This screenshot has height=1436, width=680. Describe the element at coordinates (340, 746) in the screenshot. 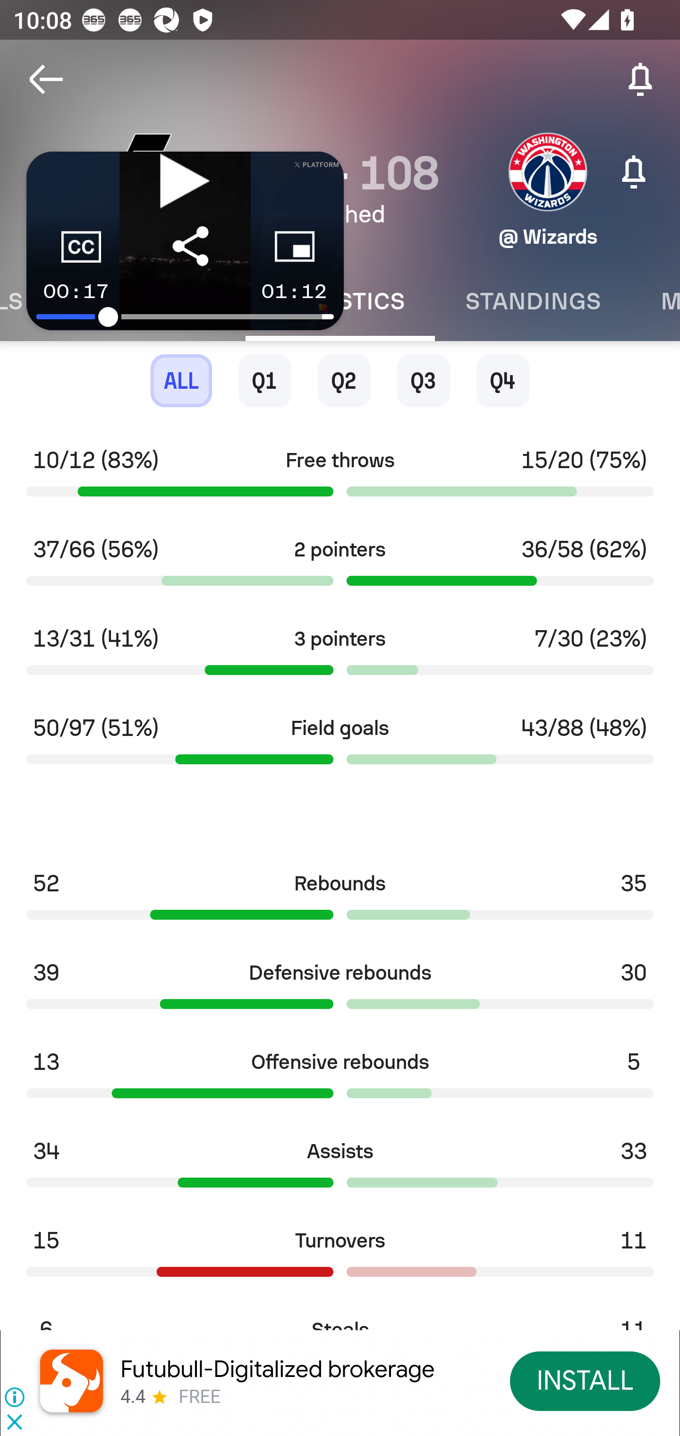

I see `50/97 (51%) Field goals 43/88 (48%) 515.0 488.0` at that location.